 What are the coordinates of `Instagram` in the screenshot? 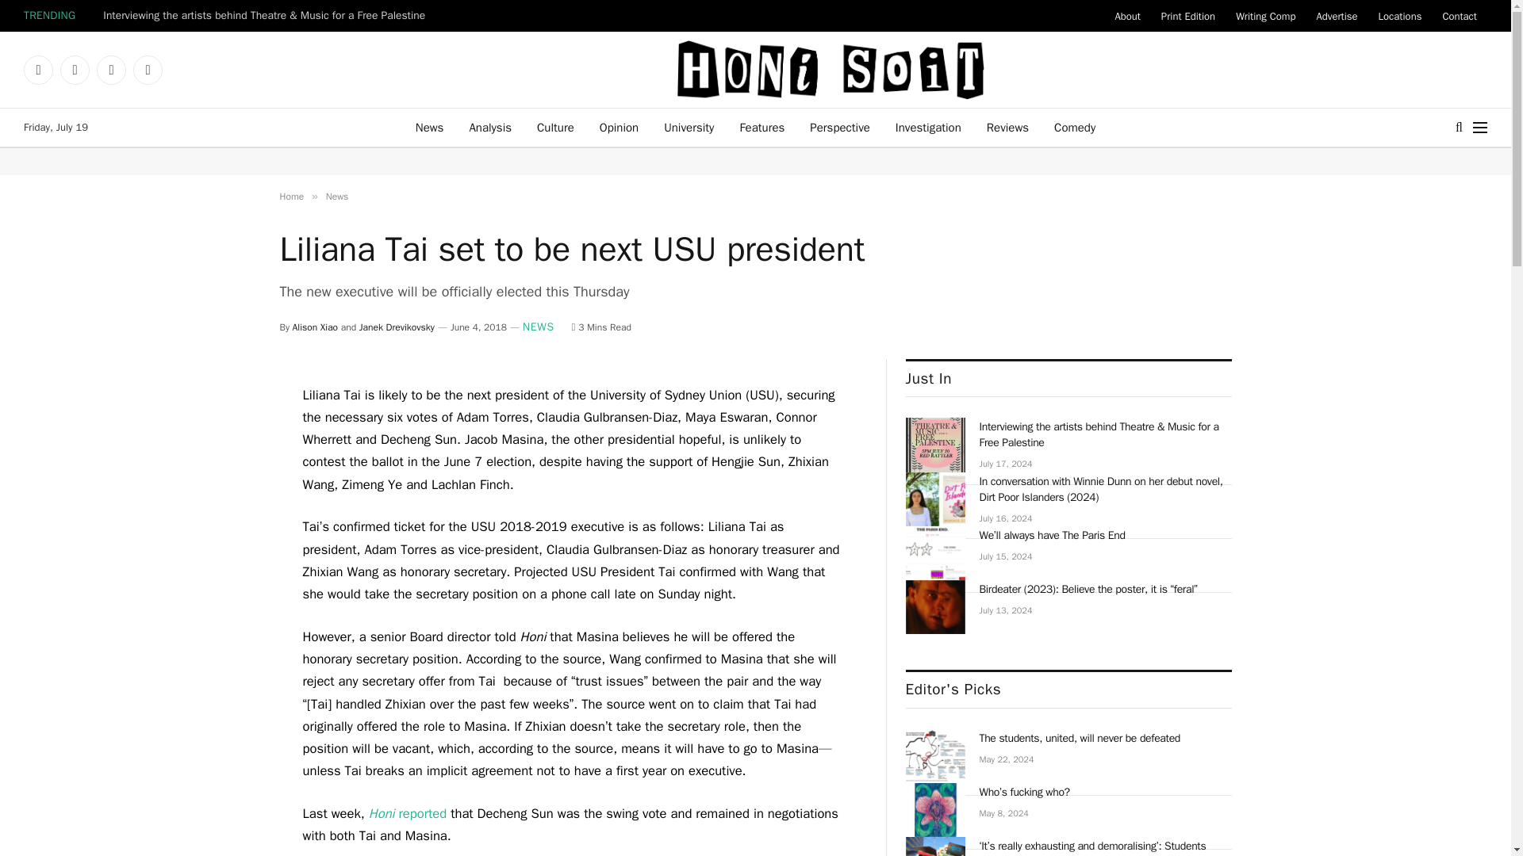 It's located at (75, 70).